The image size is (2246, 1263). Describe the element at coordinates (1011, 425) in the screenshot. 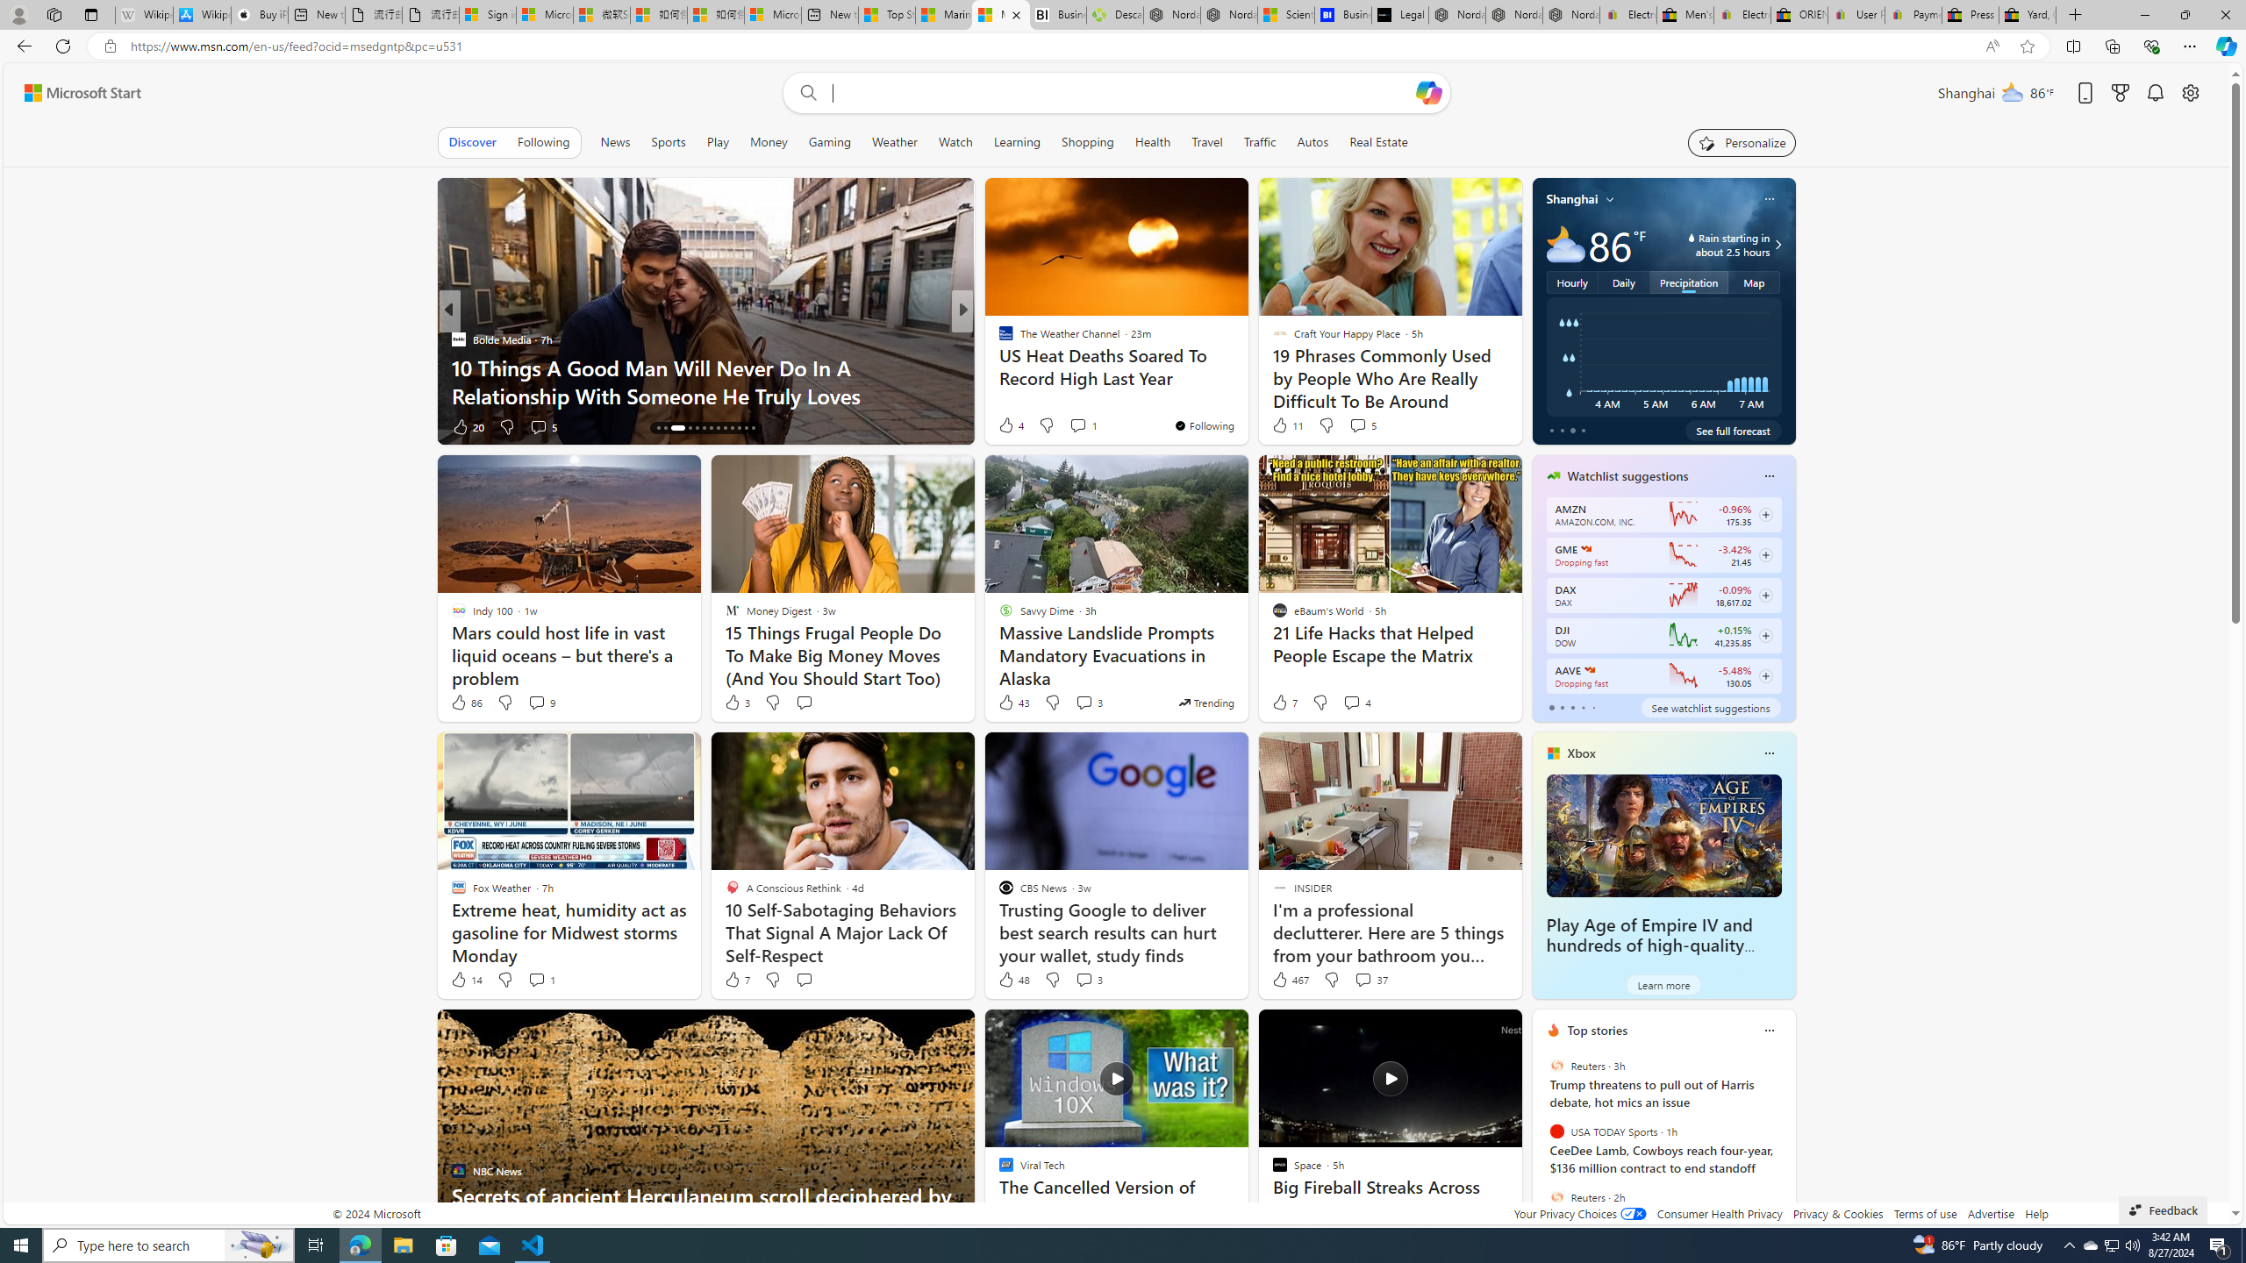

I see `4 Like` at that location.